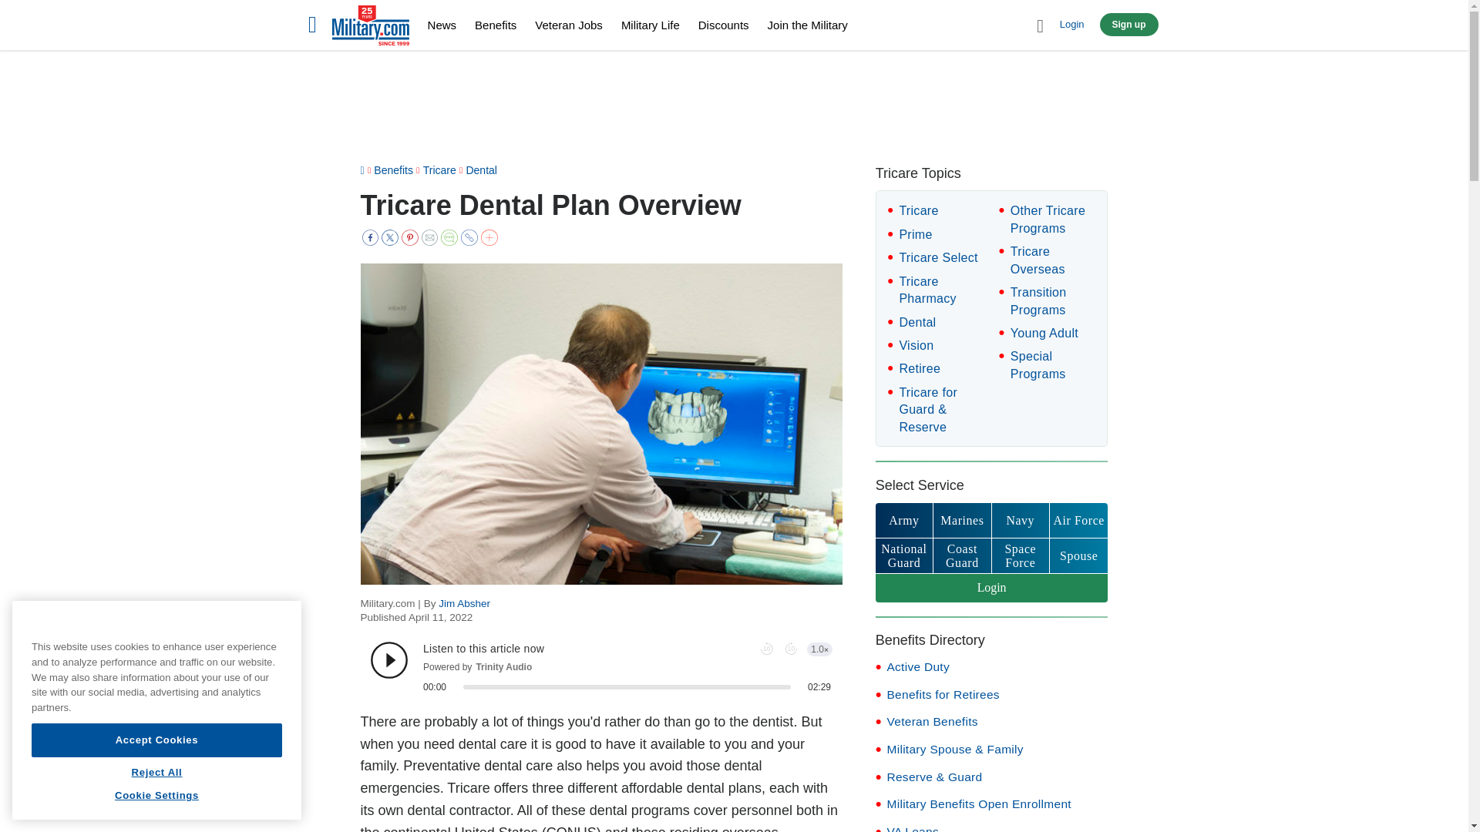 This screenshot has width=1480, height=832. What do you see at coordinates (962, 555) in the screenshot?
I see `Coast Guard login link` at bounding box center [962, 555].